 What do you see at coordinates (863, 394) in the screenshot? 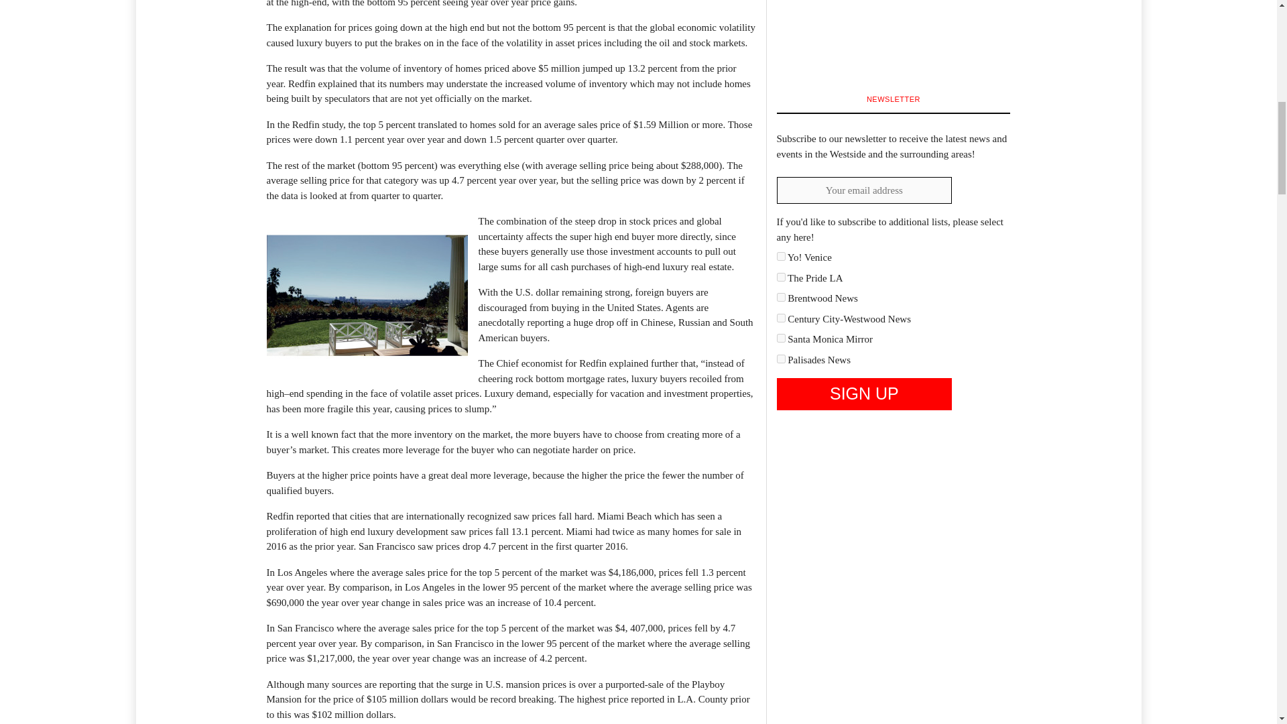
I see `Sign up` at bounding box center [863, 394].